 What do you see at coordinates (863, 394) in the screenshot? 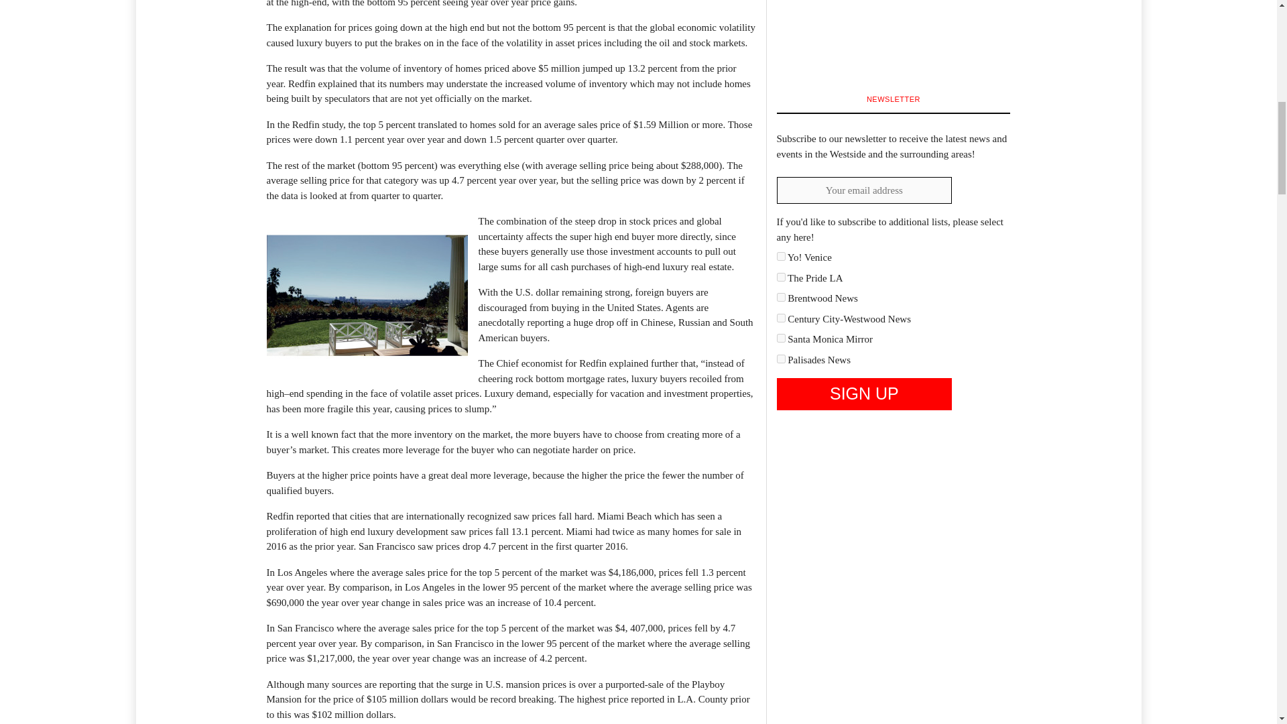
I see `Sign up` at bounding box center [863, 394].